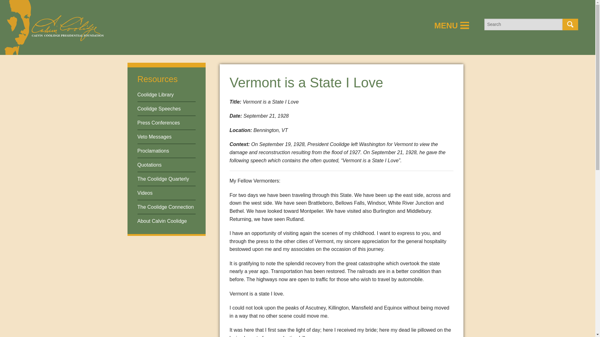  What do you see at coordinates (159, 122) in the screenshot?
I see `Press Conferences` at bounding box center [159, 122].